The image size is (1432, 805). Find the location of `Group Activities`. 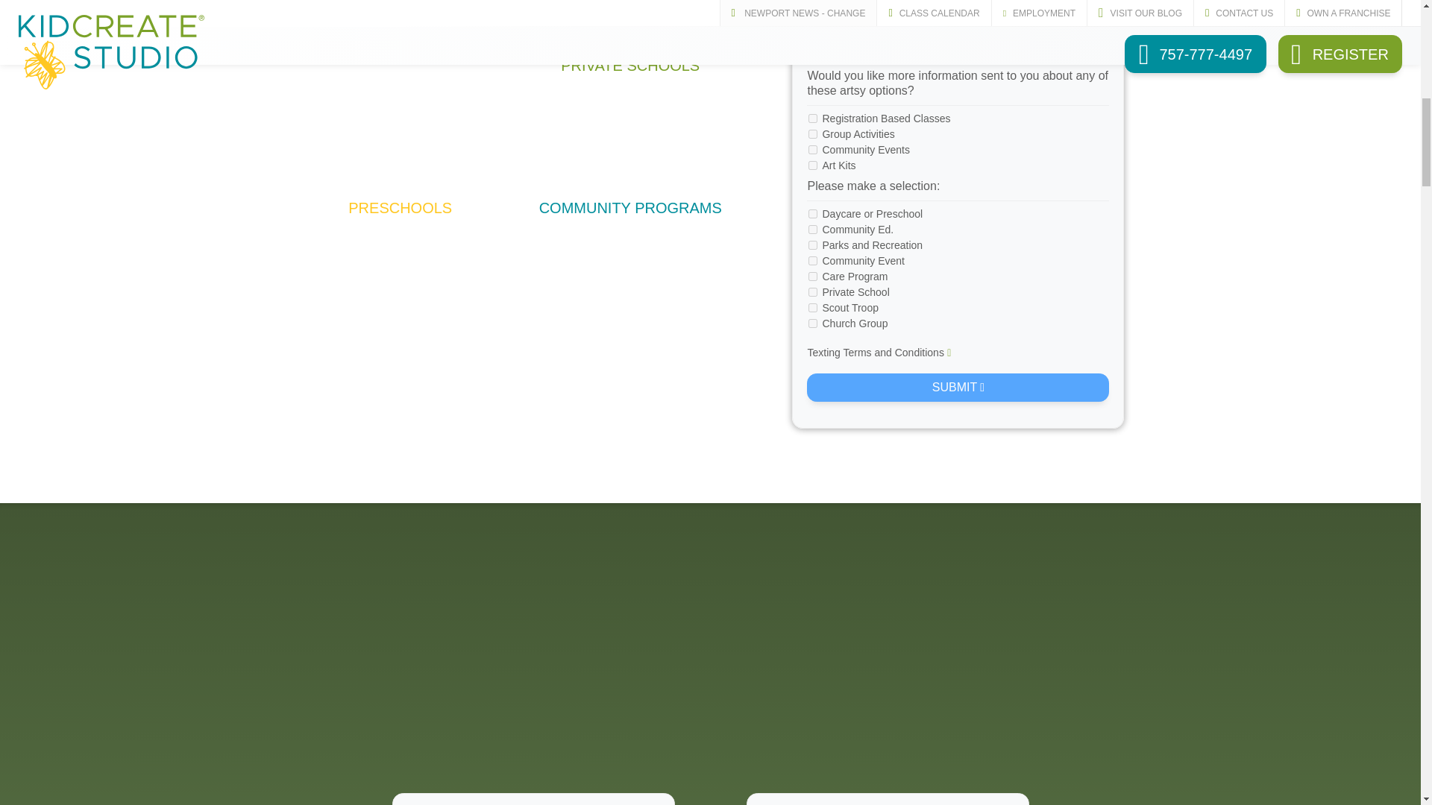

Group Activities is located at coordinates (813, 133).